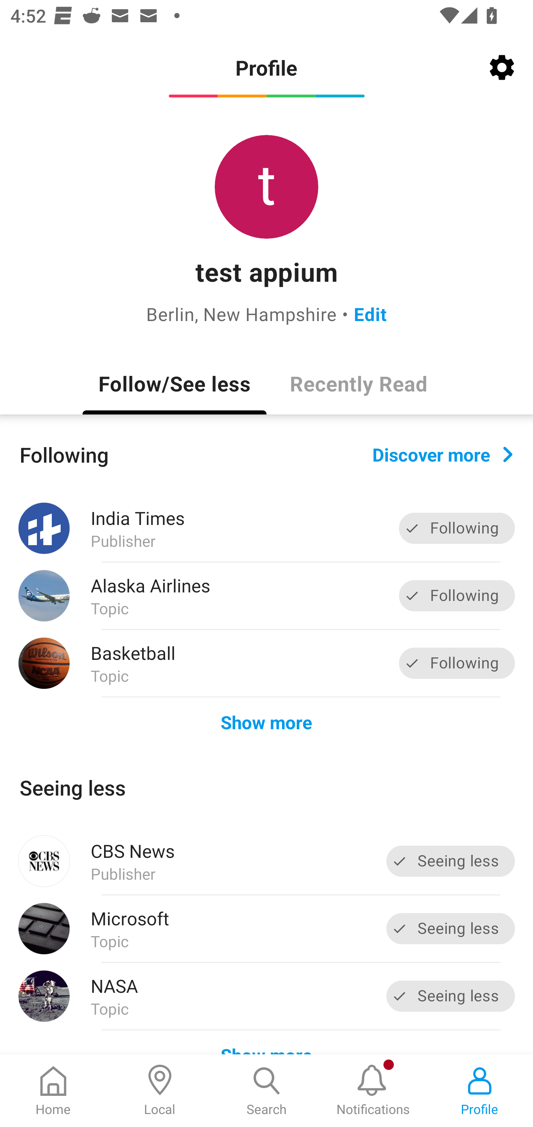 The width and height of the screenshot is (533, 1127). What do you see at coordinates (53, 1091) in the screenshot?
I see `Home` at bounding box center [53, 1091].